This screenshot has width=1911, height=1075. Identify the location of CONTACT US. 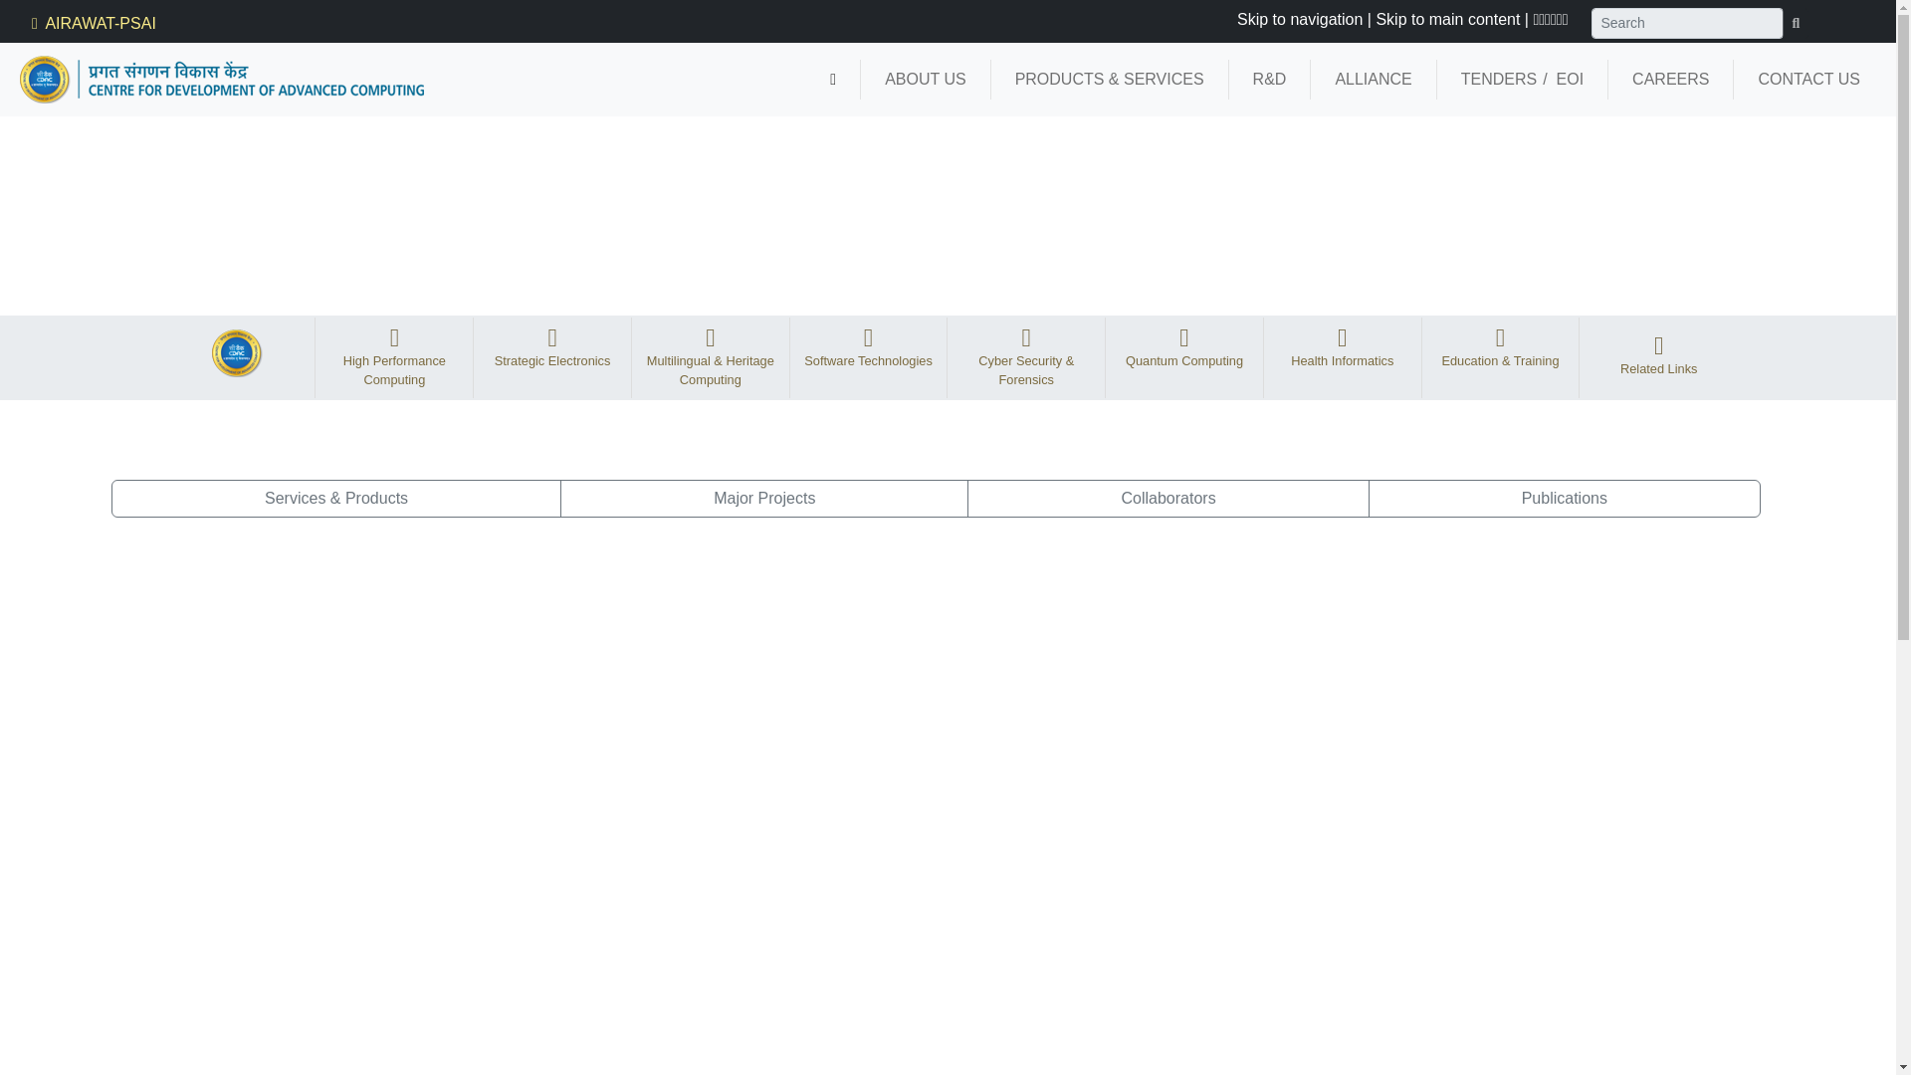
(1808, 80).